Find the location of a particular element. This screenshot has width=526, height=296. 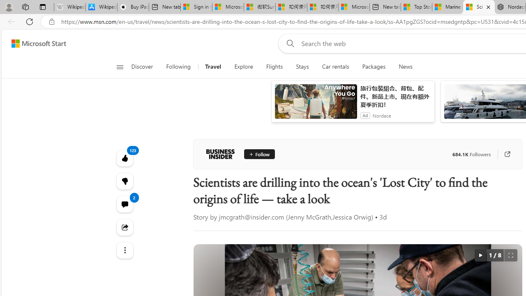

Explore is located at coordinates (244, 67).